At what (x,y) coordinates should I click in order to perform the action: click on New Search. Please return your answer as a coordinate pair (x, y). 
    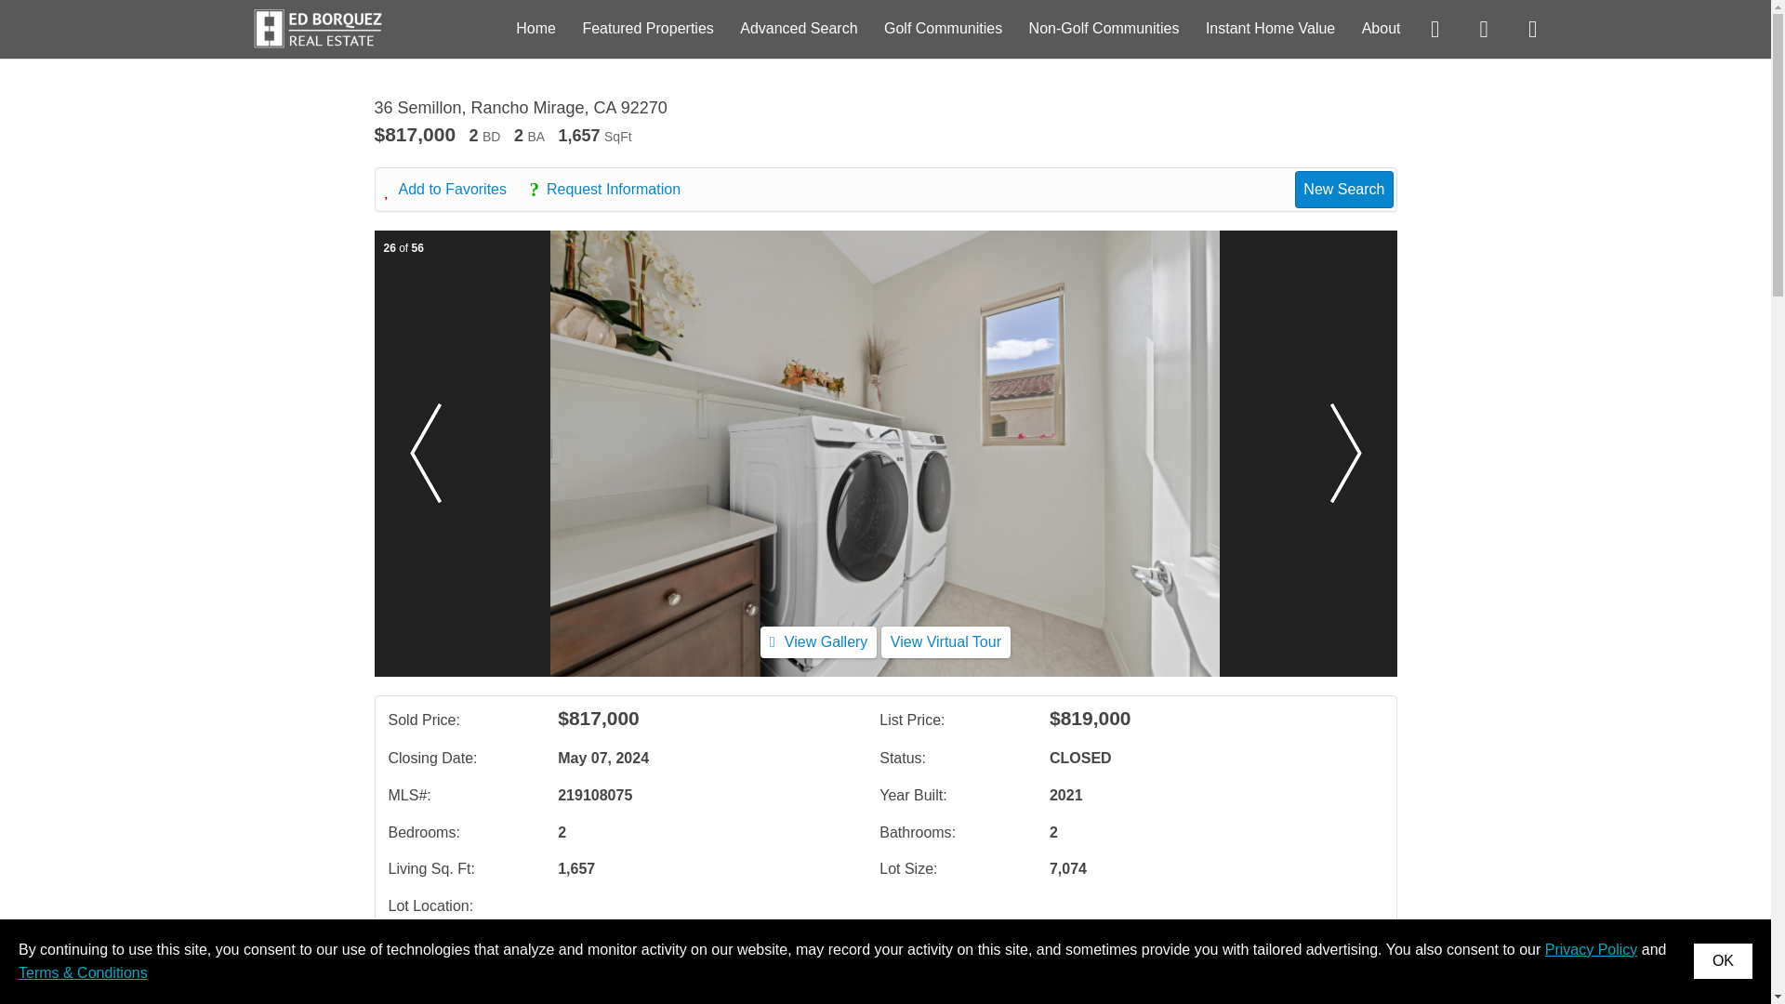
    Looking at the image, I should click on (1343, 189).